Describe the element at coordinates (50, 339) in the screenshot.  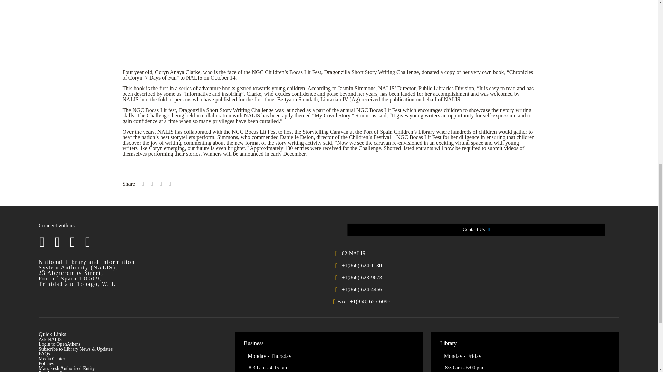
I see `Ask NALIS` at that location.